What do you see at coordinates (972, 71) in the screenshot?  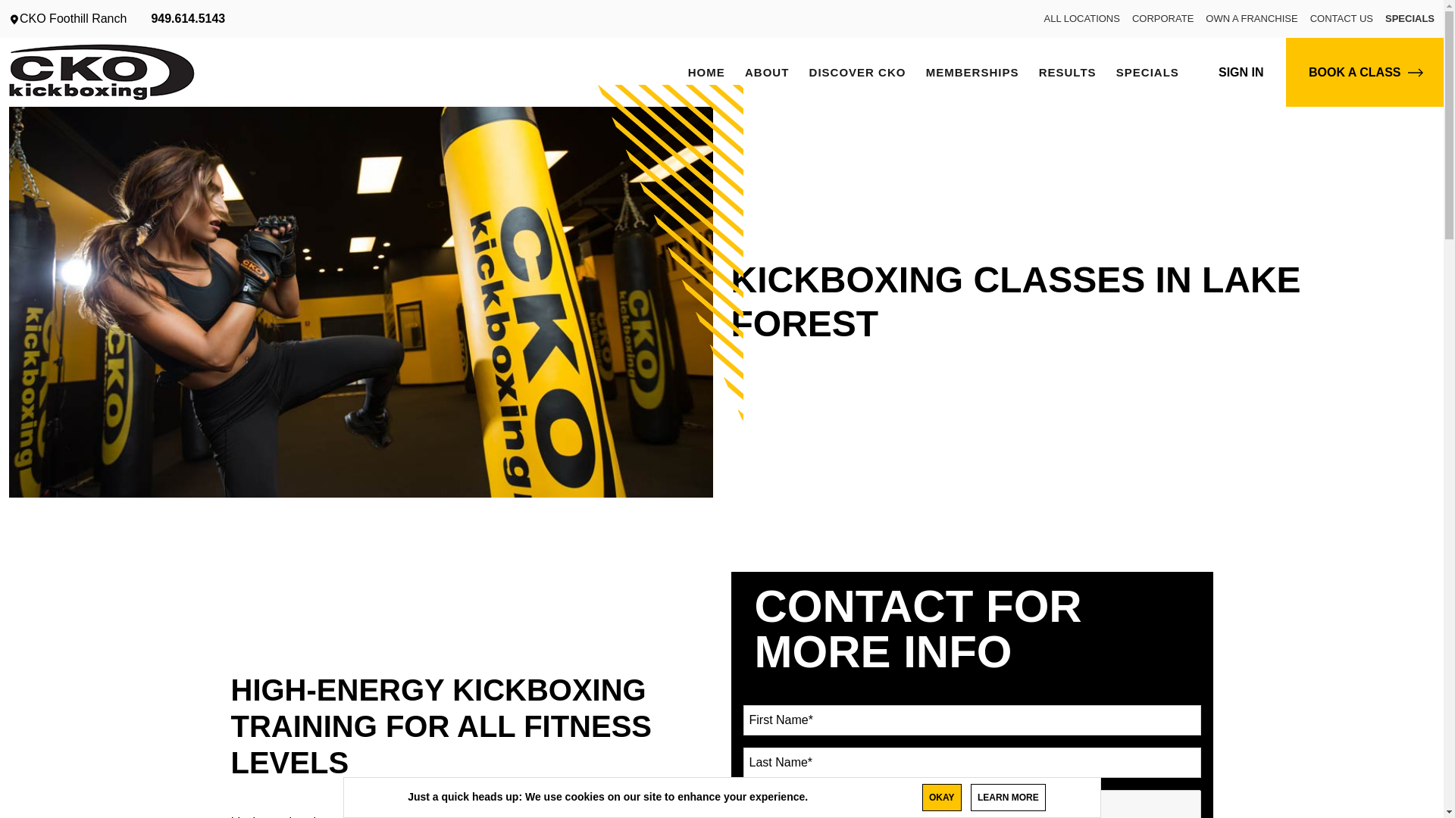 I see `Memberships` at bounding box center [972, 71].